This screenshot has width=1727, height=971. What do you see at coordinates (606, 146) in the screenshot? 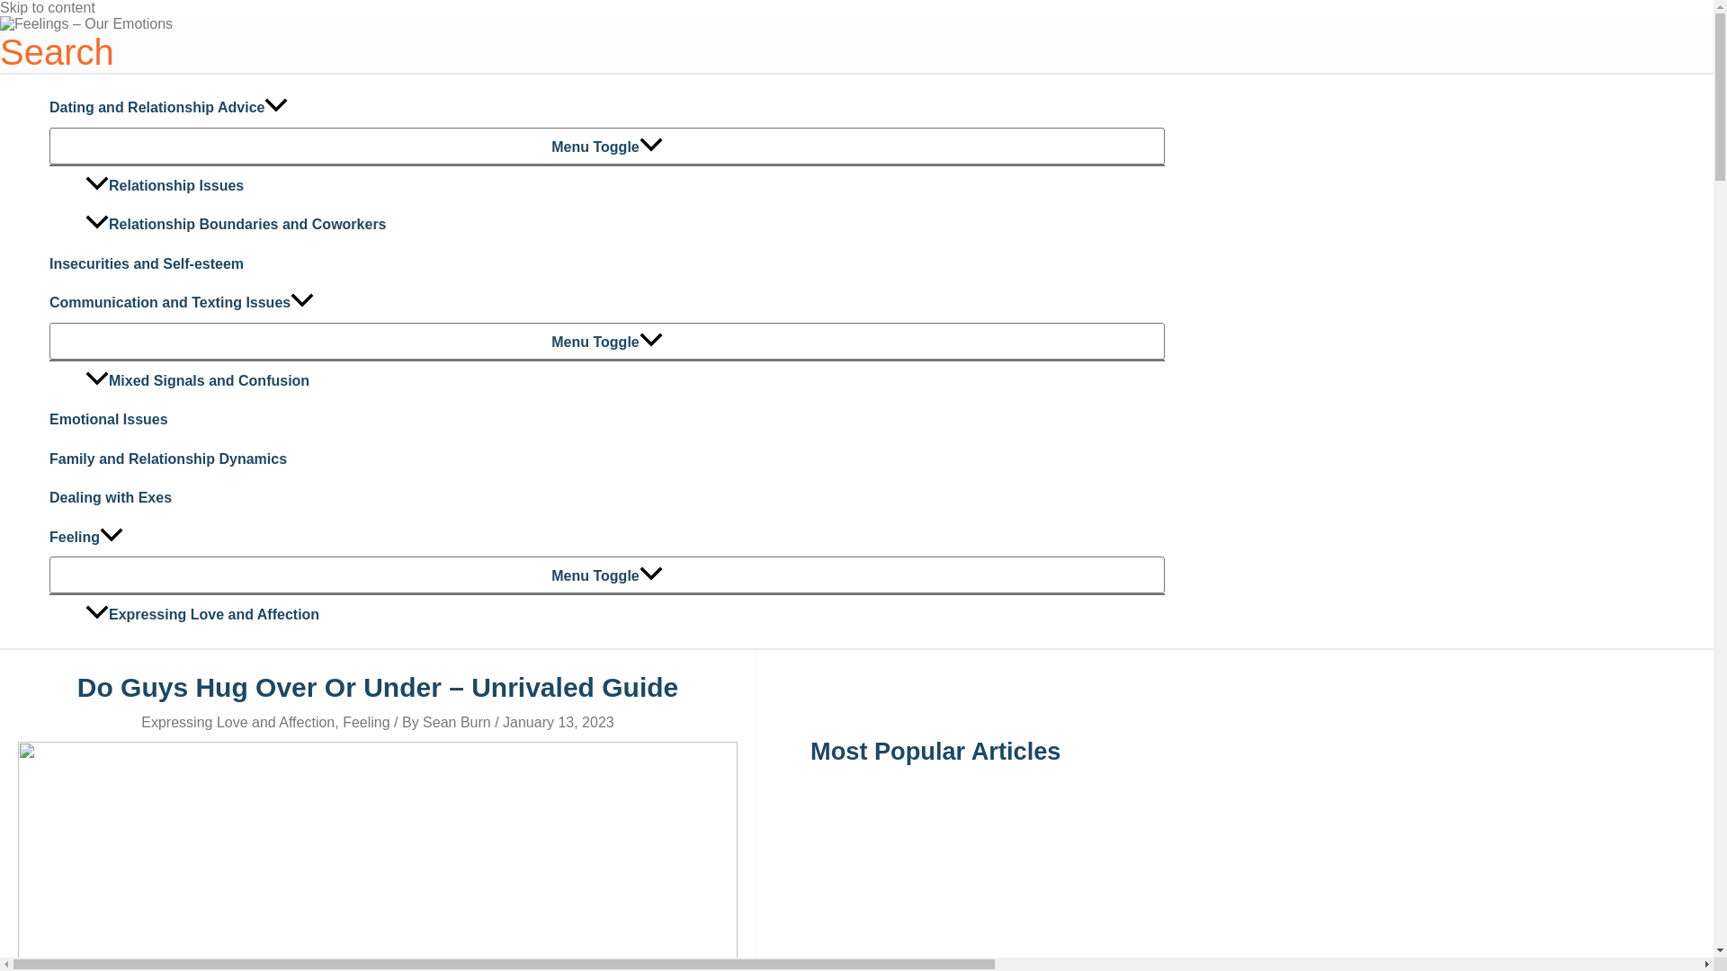
I see `Menu Toggle` at bounding box center [606, 146].